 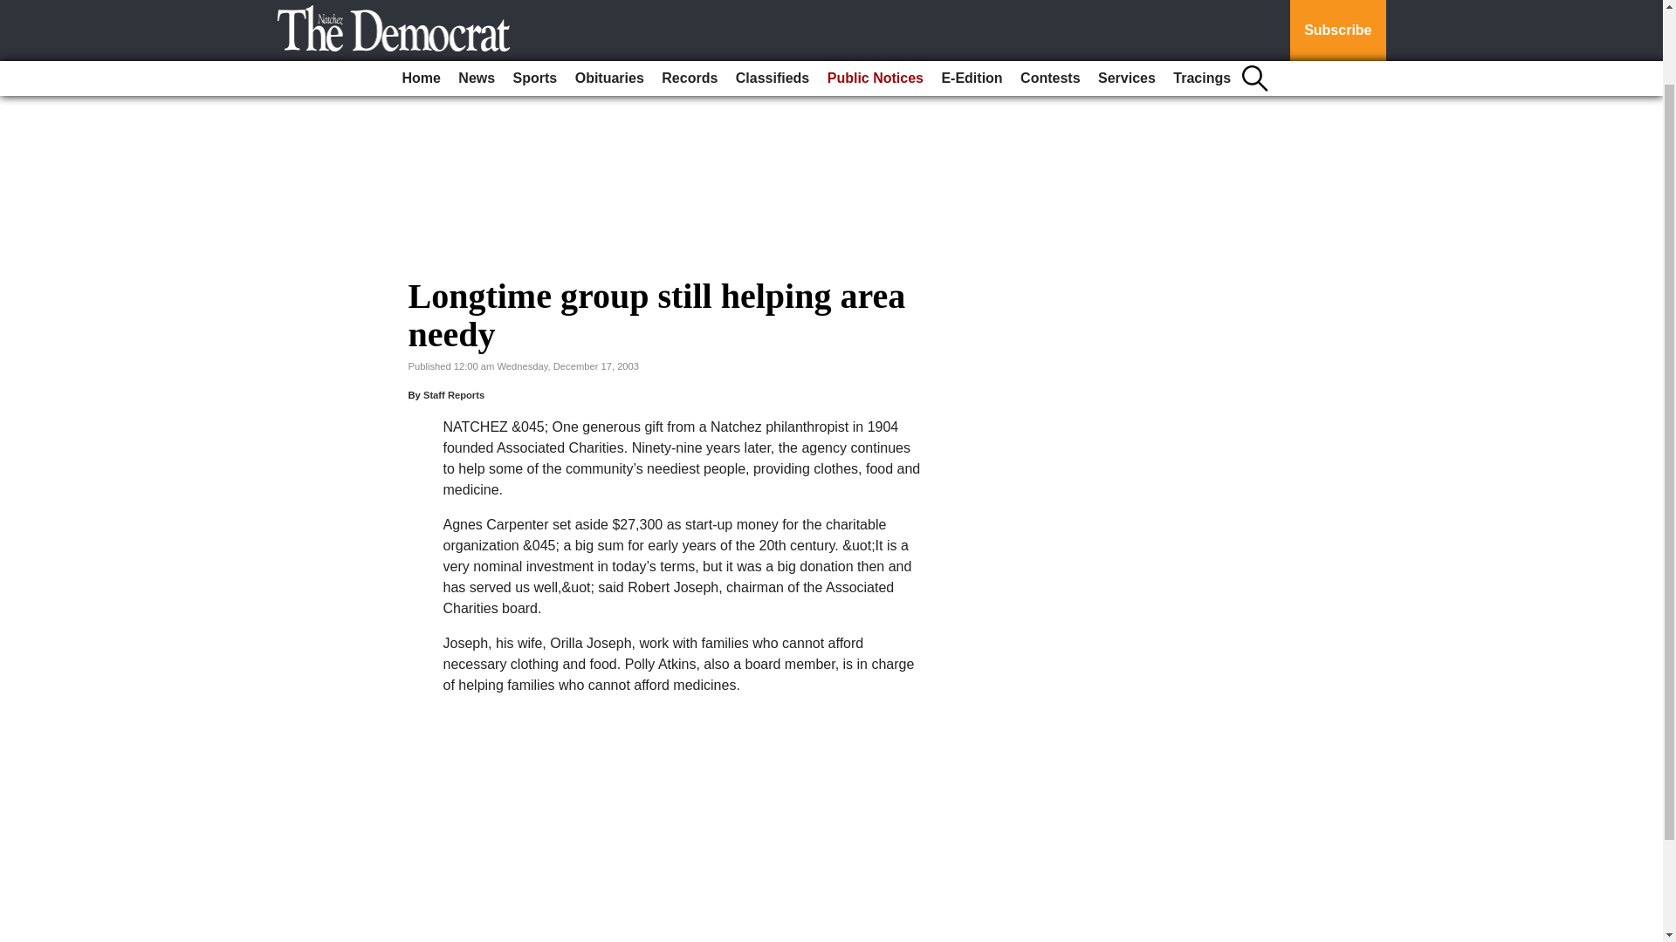 I want to click on Obituaries, so click(x=609, y=3).